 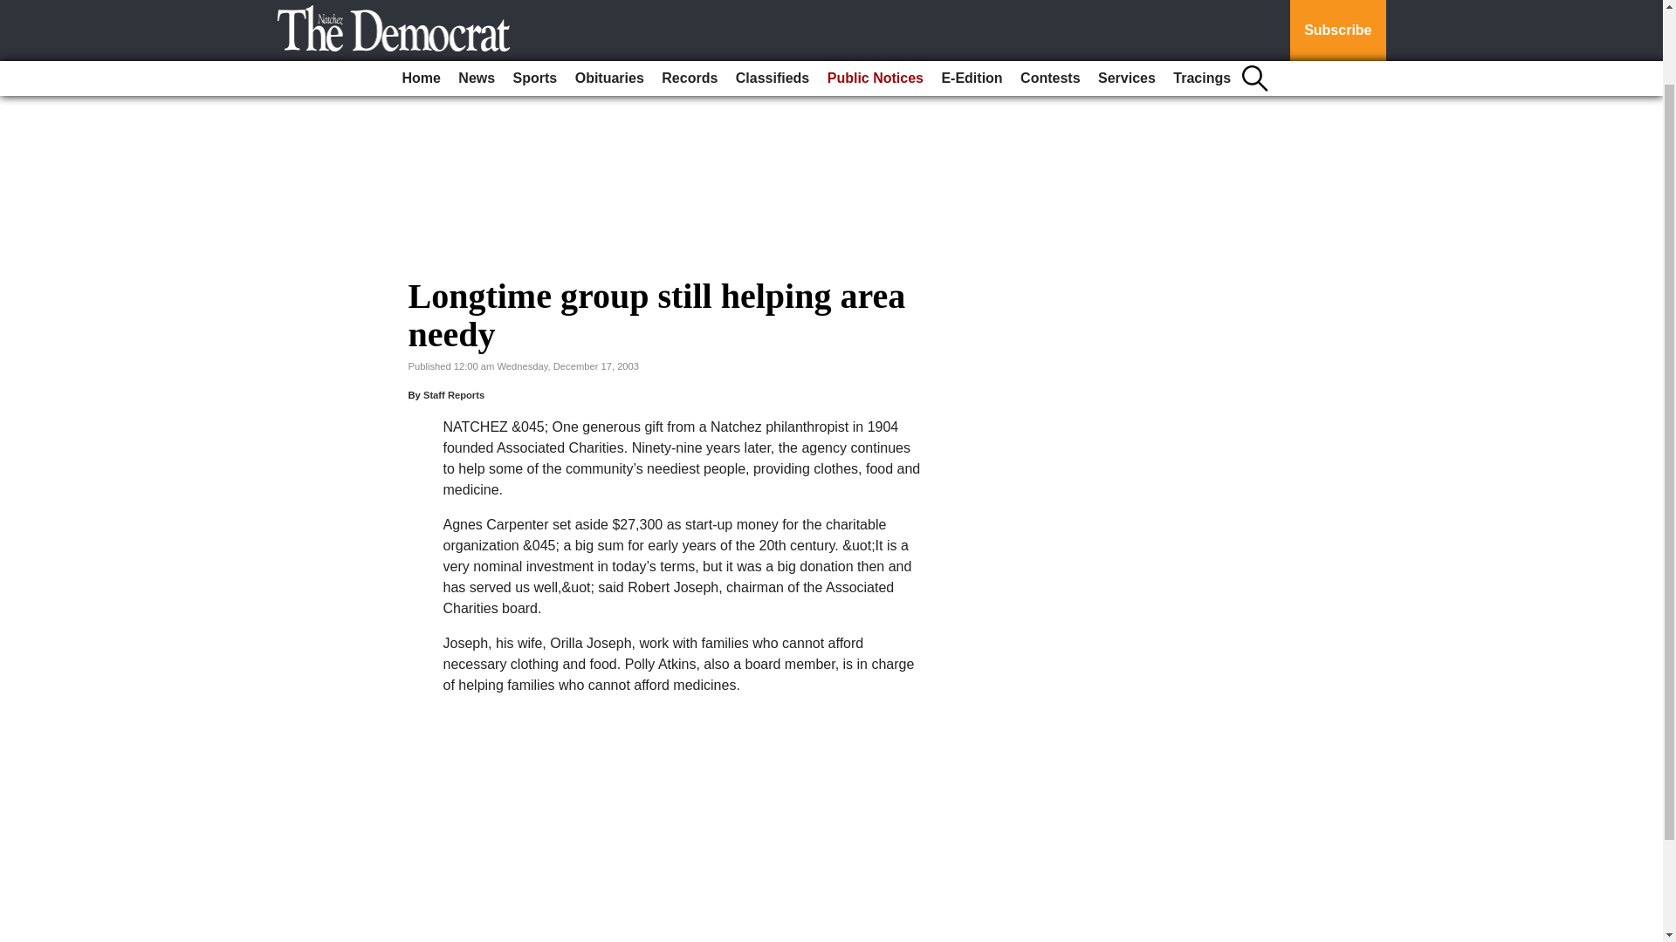 I want to click on Obituaries, so click(x=609, y=3).